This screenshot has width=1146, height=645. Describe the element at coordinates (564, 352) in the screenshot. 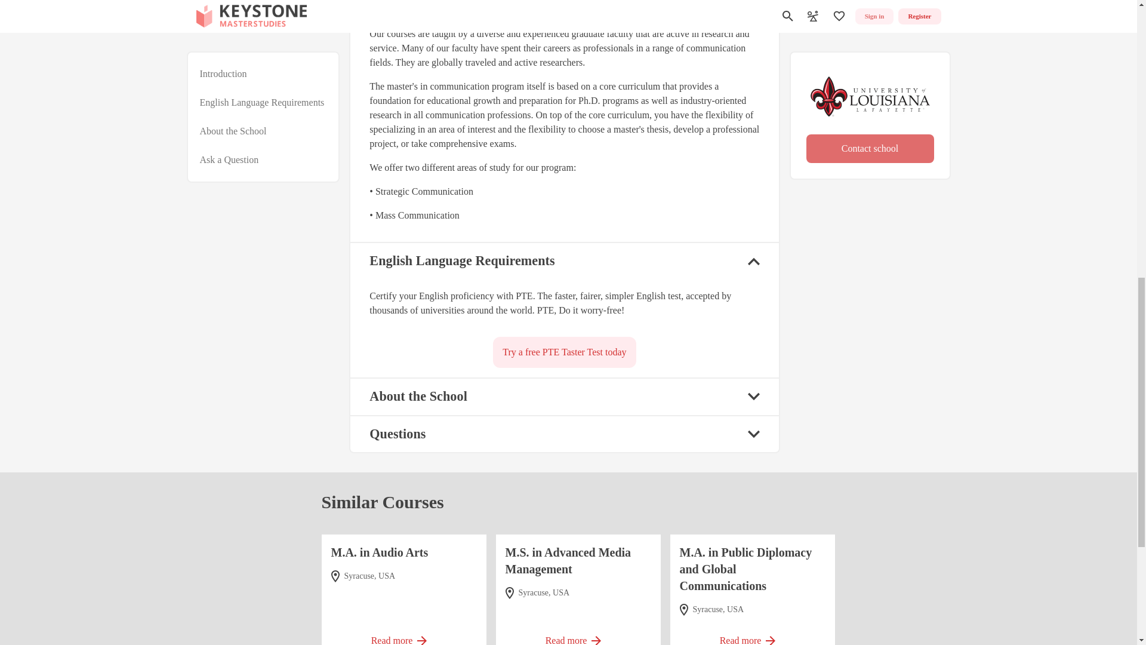

I see `Try a free PTE Taster Test today` at that location.